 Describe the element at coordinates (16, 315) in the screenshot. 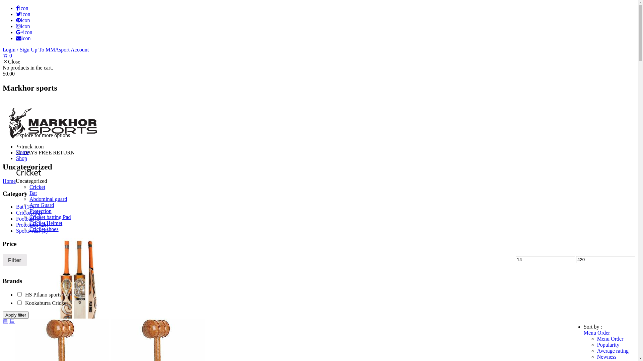

I see `Apply filter` at that location.